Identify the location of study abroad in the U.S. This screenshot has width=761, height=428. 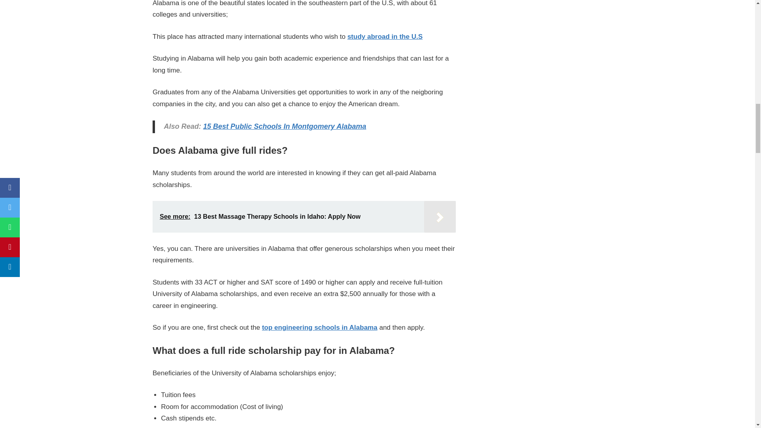
(384, 36).